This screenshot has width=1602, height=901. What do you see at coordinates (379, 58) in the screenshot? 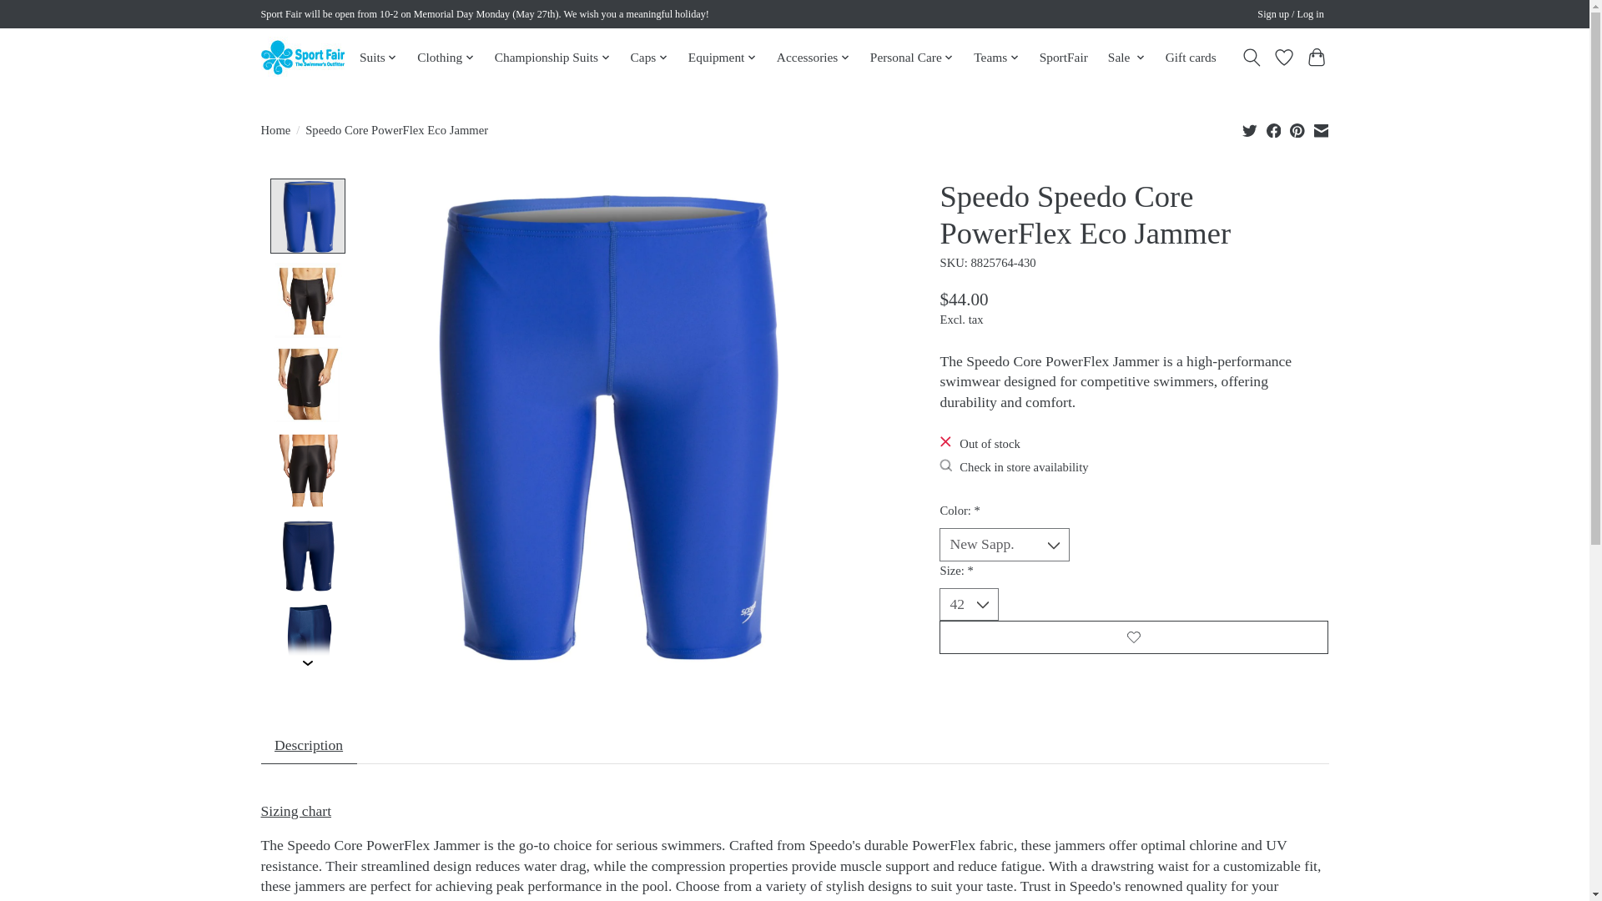
I see `Suits` at bounding box center [379, 58].